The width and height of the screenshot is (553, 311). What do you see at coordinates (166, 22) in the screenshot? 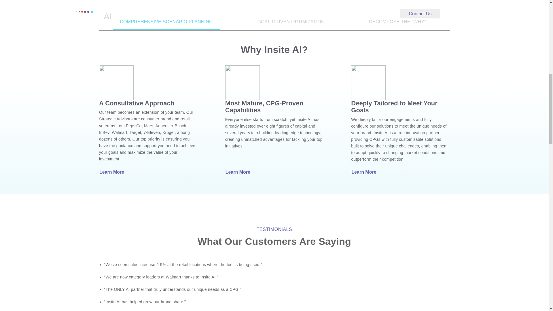
I see `COMPREHENSIVE SCENARIO PLANNING` at bounding box center [166, 22].